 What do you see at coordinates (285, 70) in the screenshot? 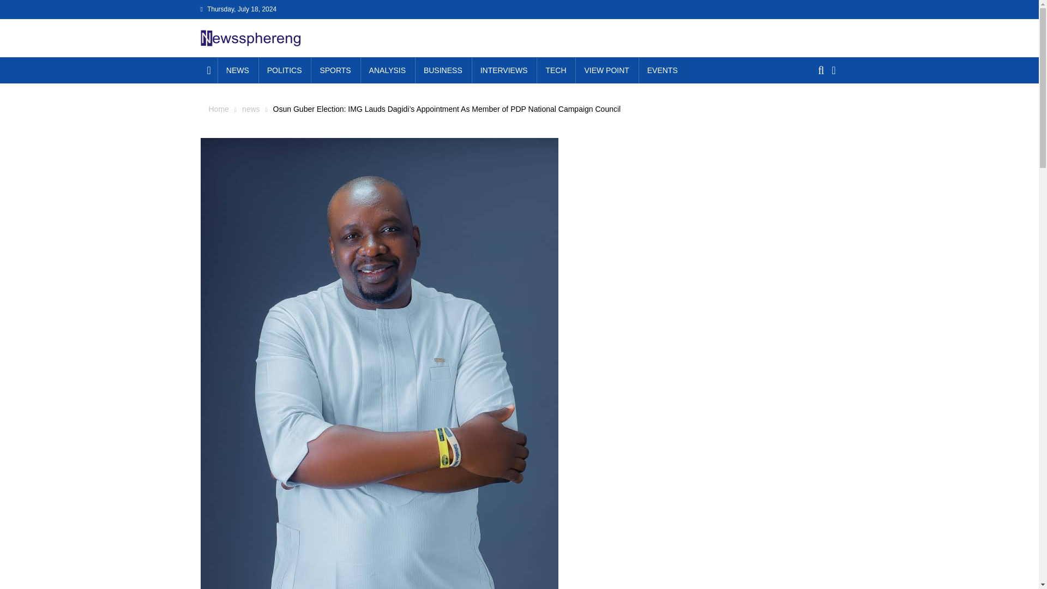
I see `POLITICS` at bounding box center [285, 70].